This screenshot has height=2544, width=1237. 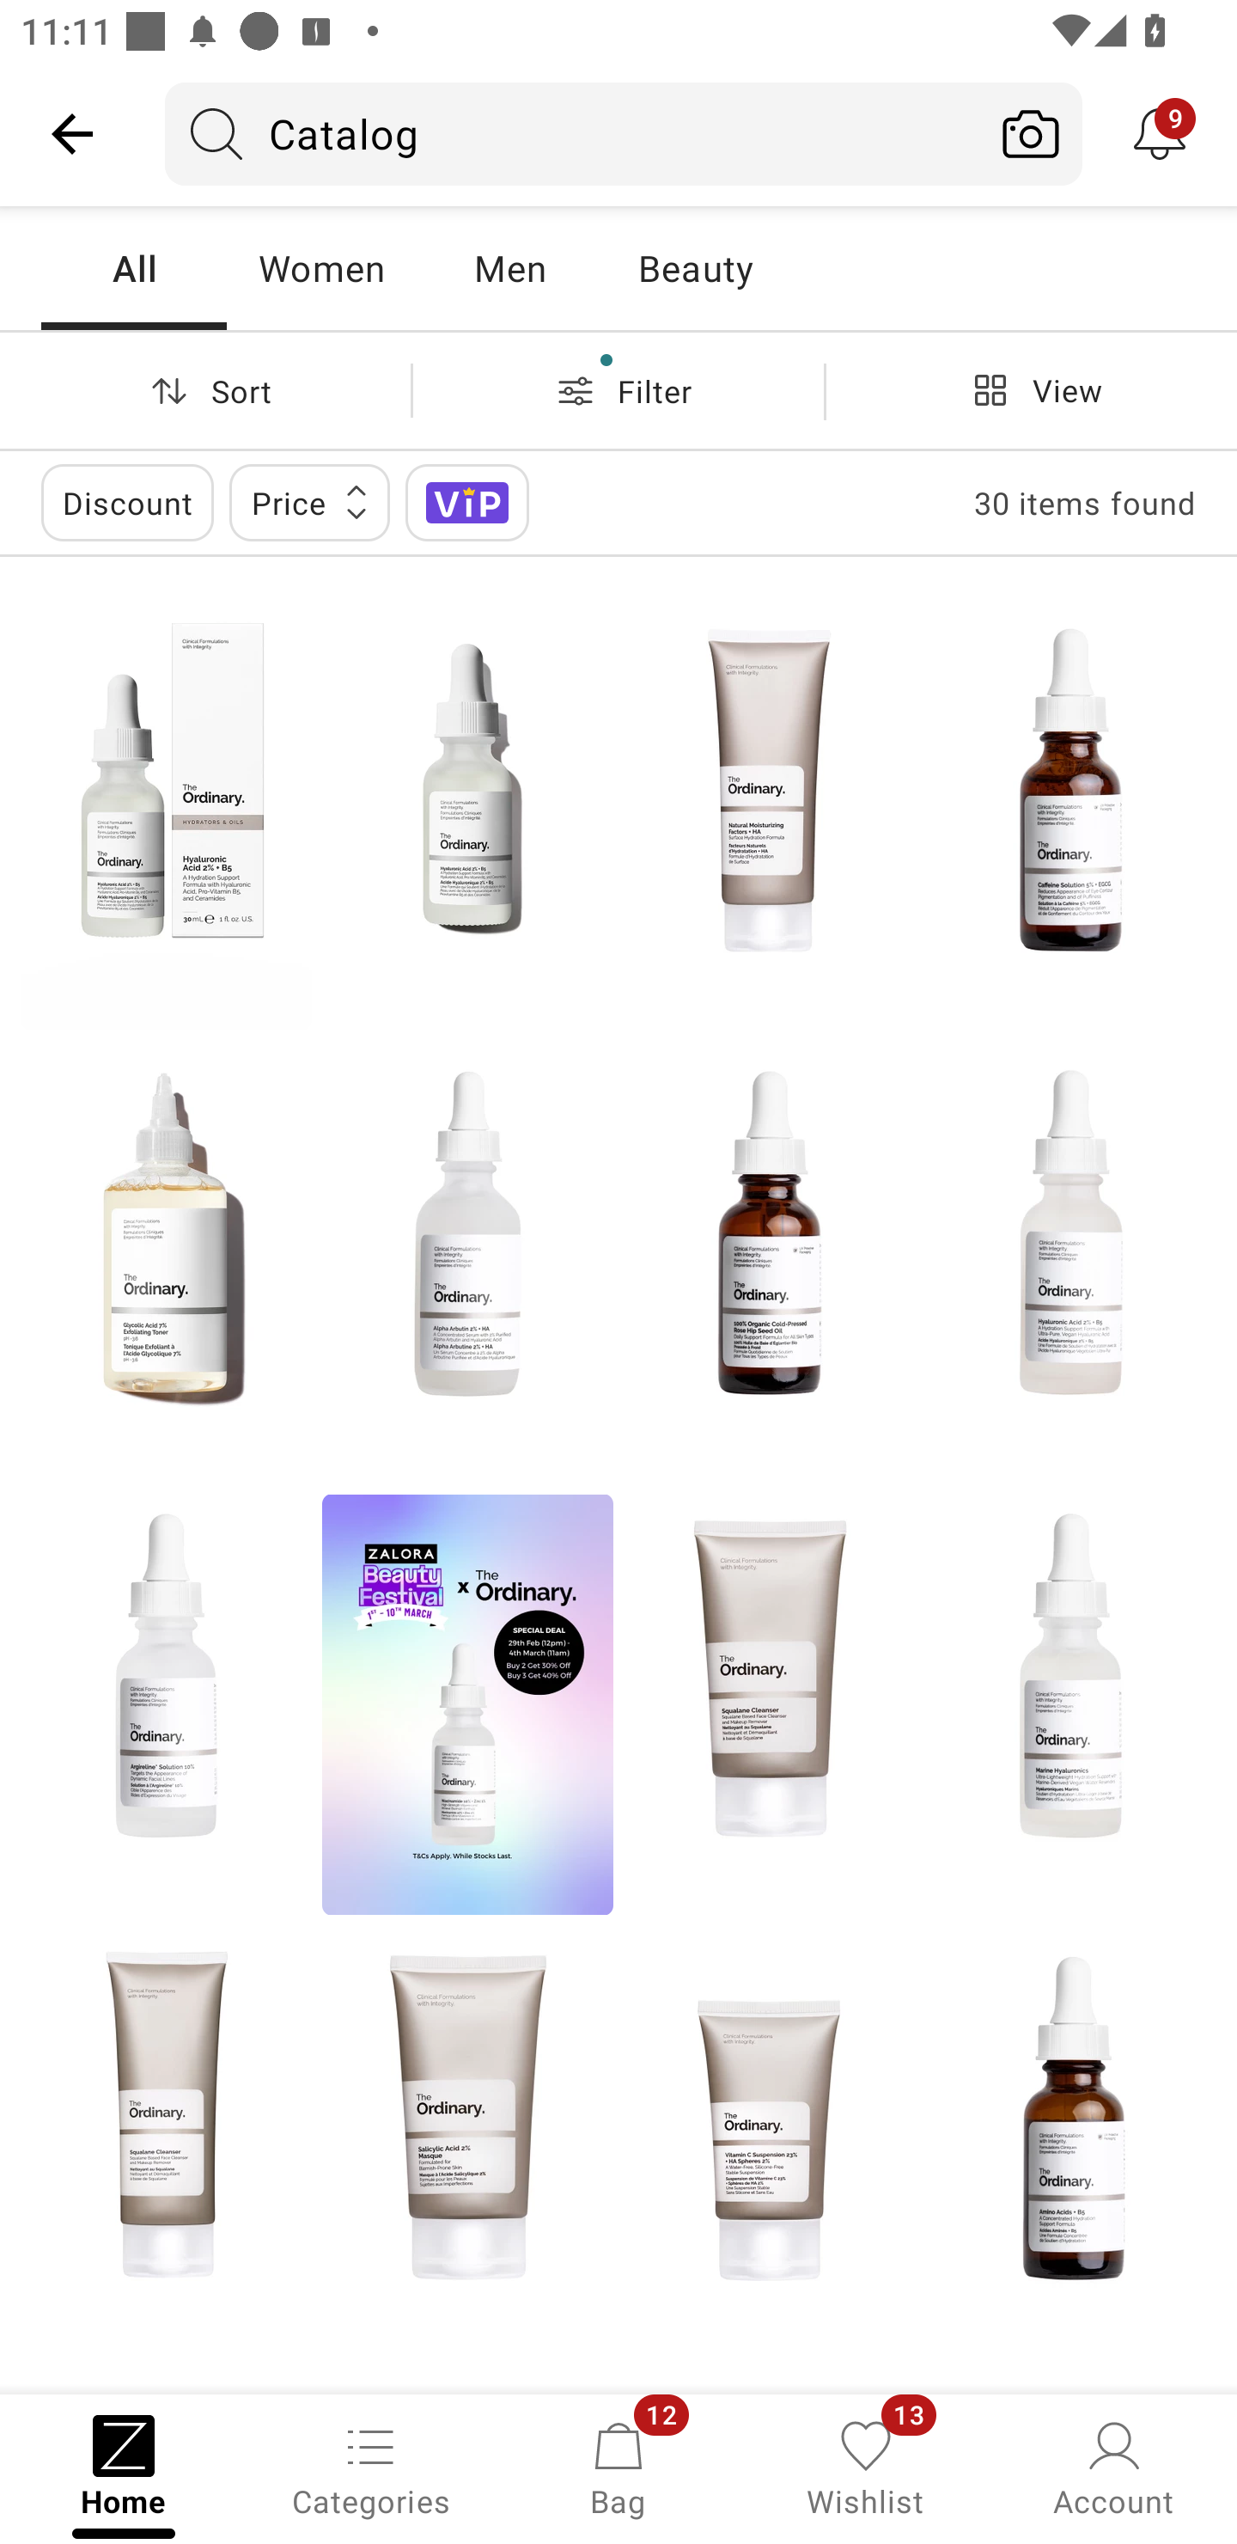 I want to click on Catalog, so click(x=572, y=133).